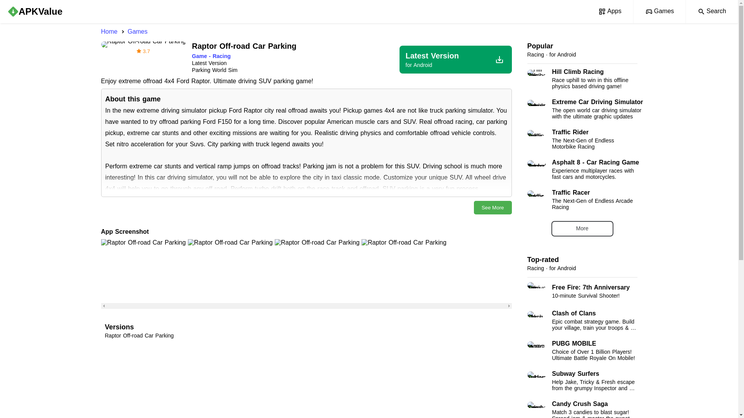 The image size is (744, 418). Describe the element at coordinates (582, 139) in the screenshot. I see `Subway Surfers APK` at that location.